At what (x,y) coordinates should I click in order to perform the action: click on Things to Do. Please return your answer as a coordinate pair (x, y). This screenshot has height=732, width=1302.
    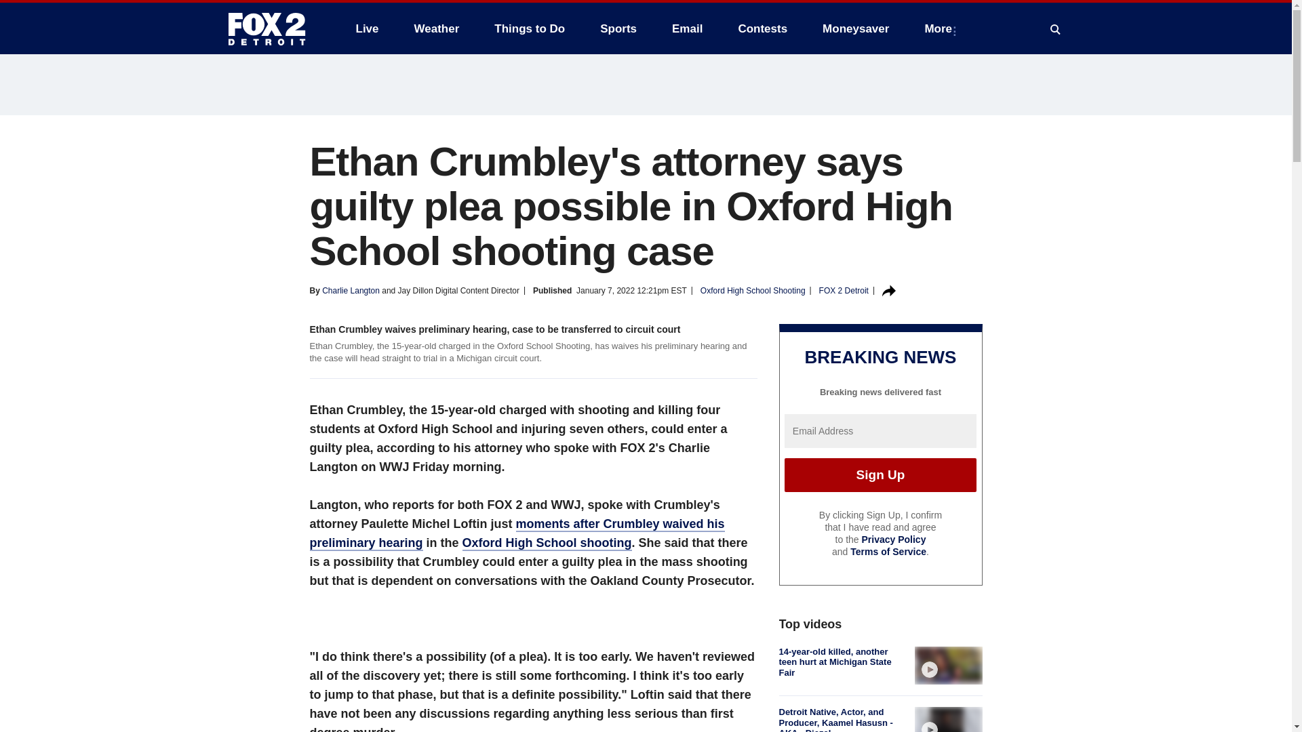
    Looking at the image, I should click on (529, 28).